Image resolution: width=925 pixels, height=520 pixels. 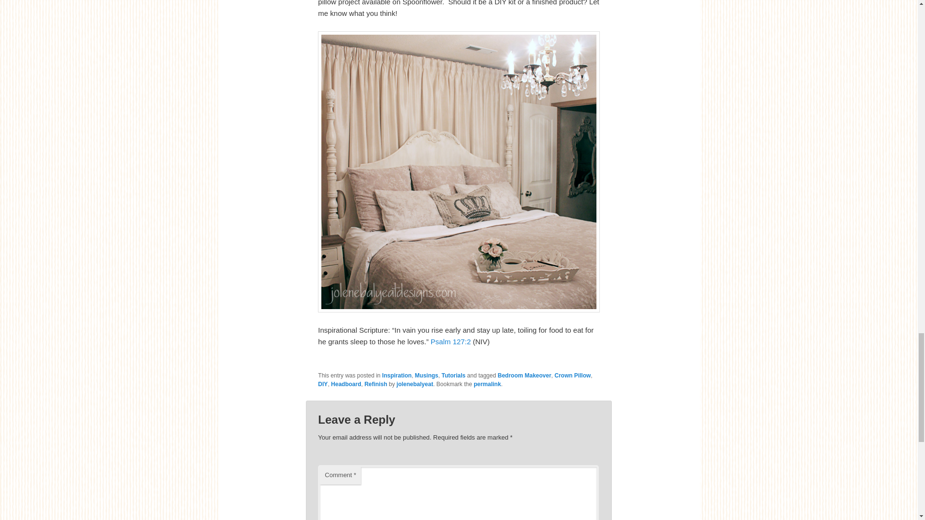 I want to click on Tutorials, so click(x=453, y=376).